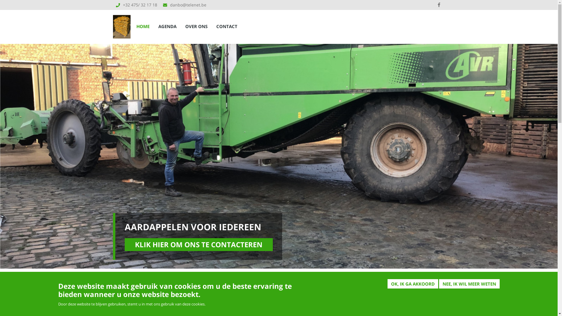 The height and width of the screenshot is (316, 562). I want to click on OVER ONS, so click(196, 26).